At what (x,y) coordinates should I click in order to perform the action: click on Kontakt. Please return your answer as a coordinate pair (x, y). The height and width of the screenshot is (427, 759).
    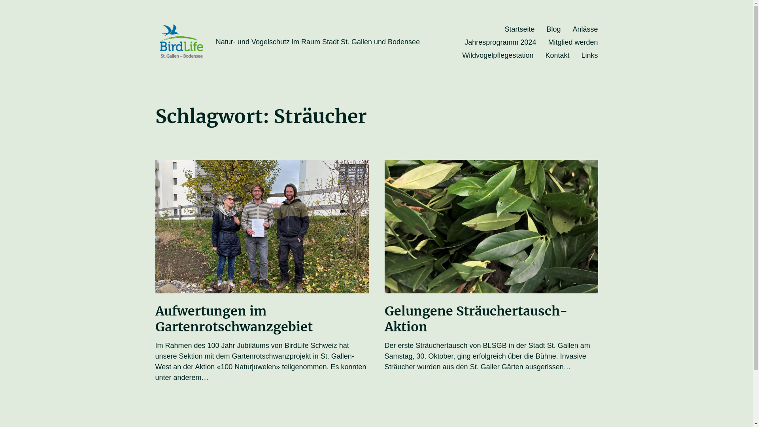
    Looking at the image, I should click on (557, 55).